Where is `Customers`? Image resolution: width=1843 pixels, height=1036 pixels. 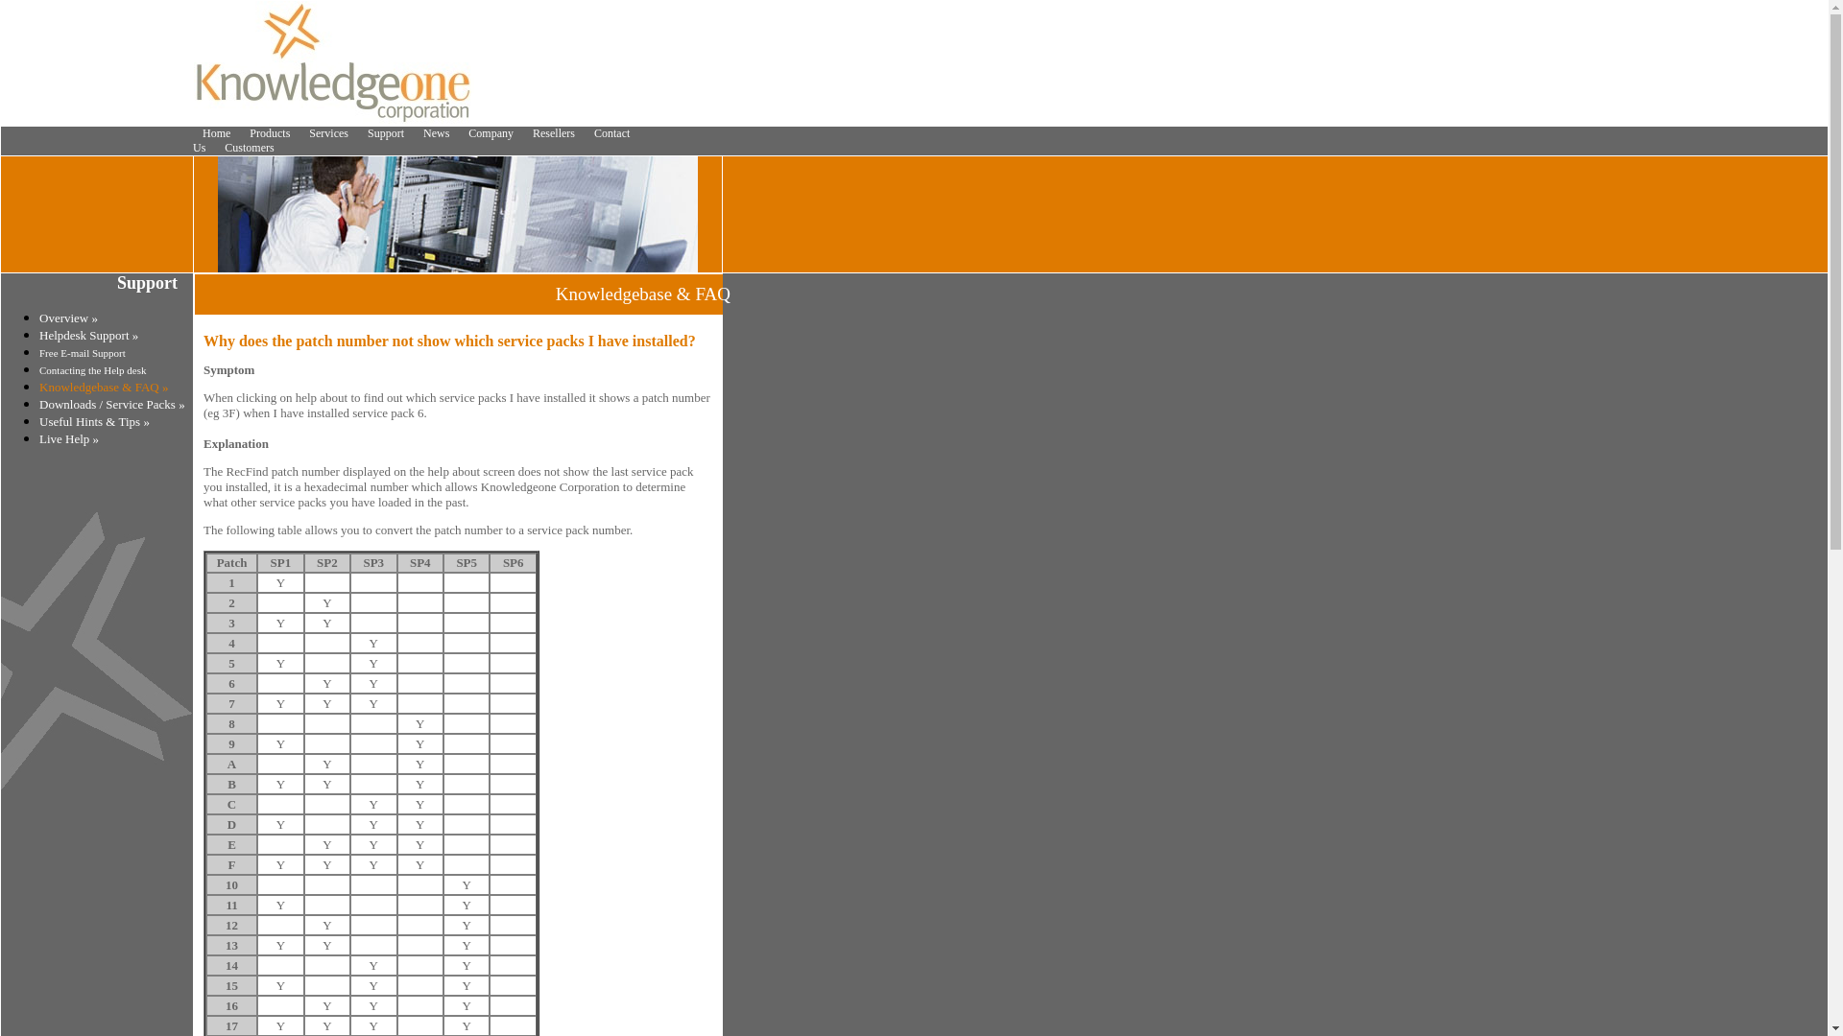 Customers is located at coordinates (250, 148).